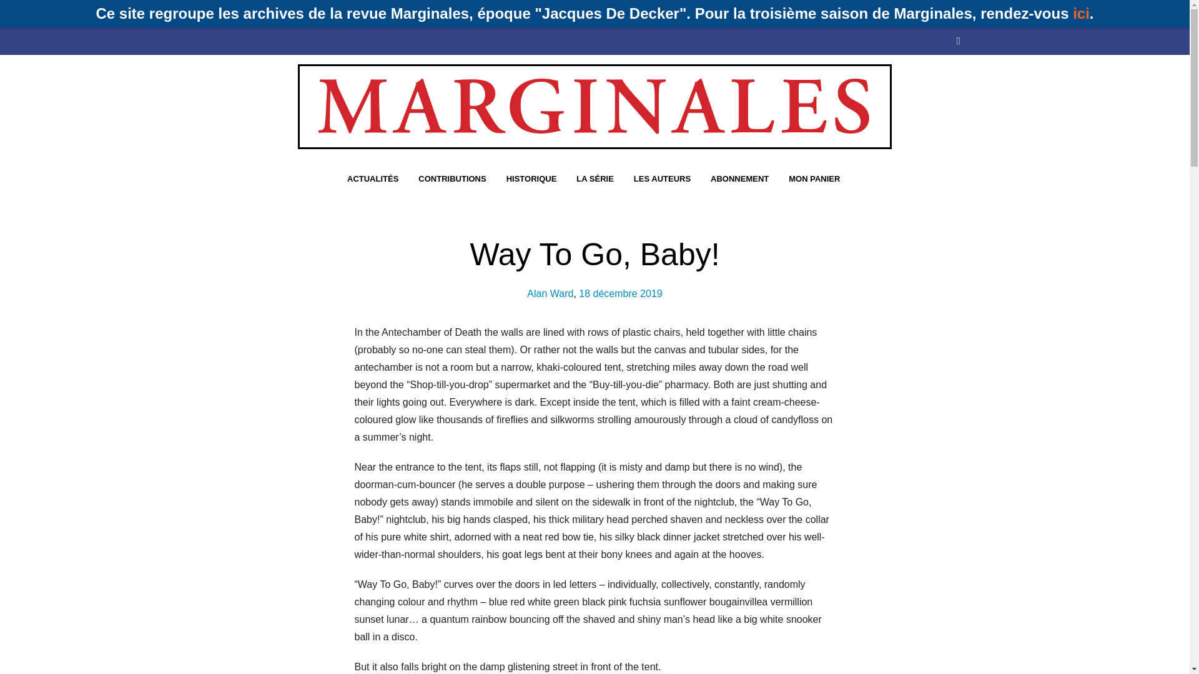  What do you see at coordinates (662, 178) in the screenshot?
I see `LES AUTEURS` at bounding box center [662, 178].